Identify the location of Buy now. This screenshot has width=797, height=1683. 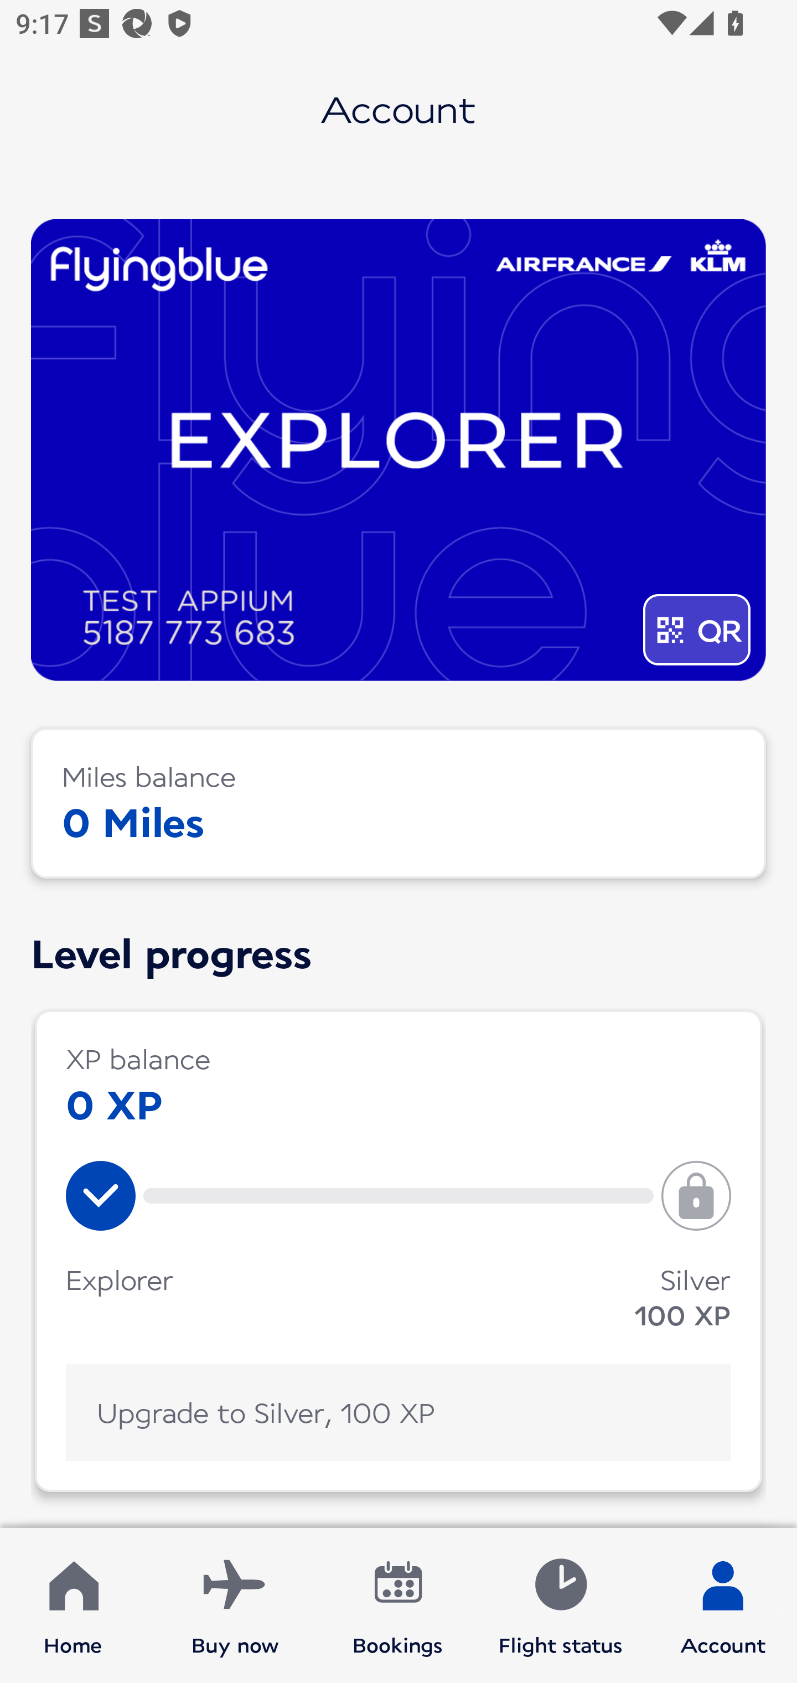
(235, 1605).